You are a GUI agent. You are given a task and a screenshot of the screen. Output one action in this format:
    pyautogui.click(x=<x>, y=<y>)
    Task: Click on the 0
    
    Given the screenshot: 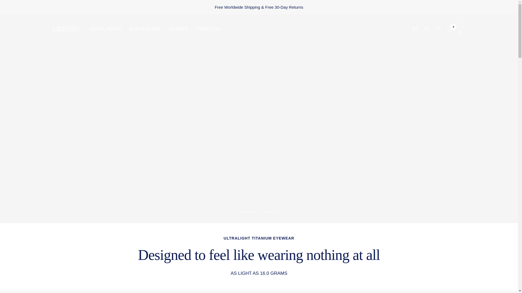 What is the action you would take?
    pyautogui.click(x=450, y=29)
    